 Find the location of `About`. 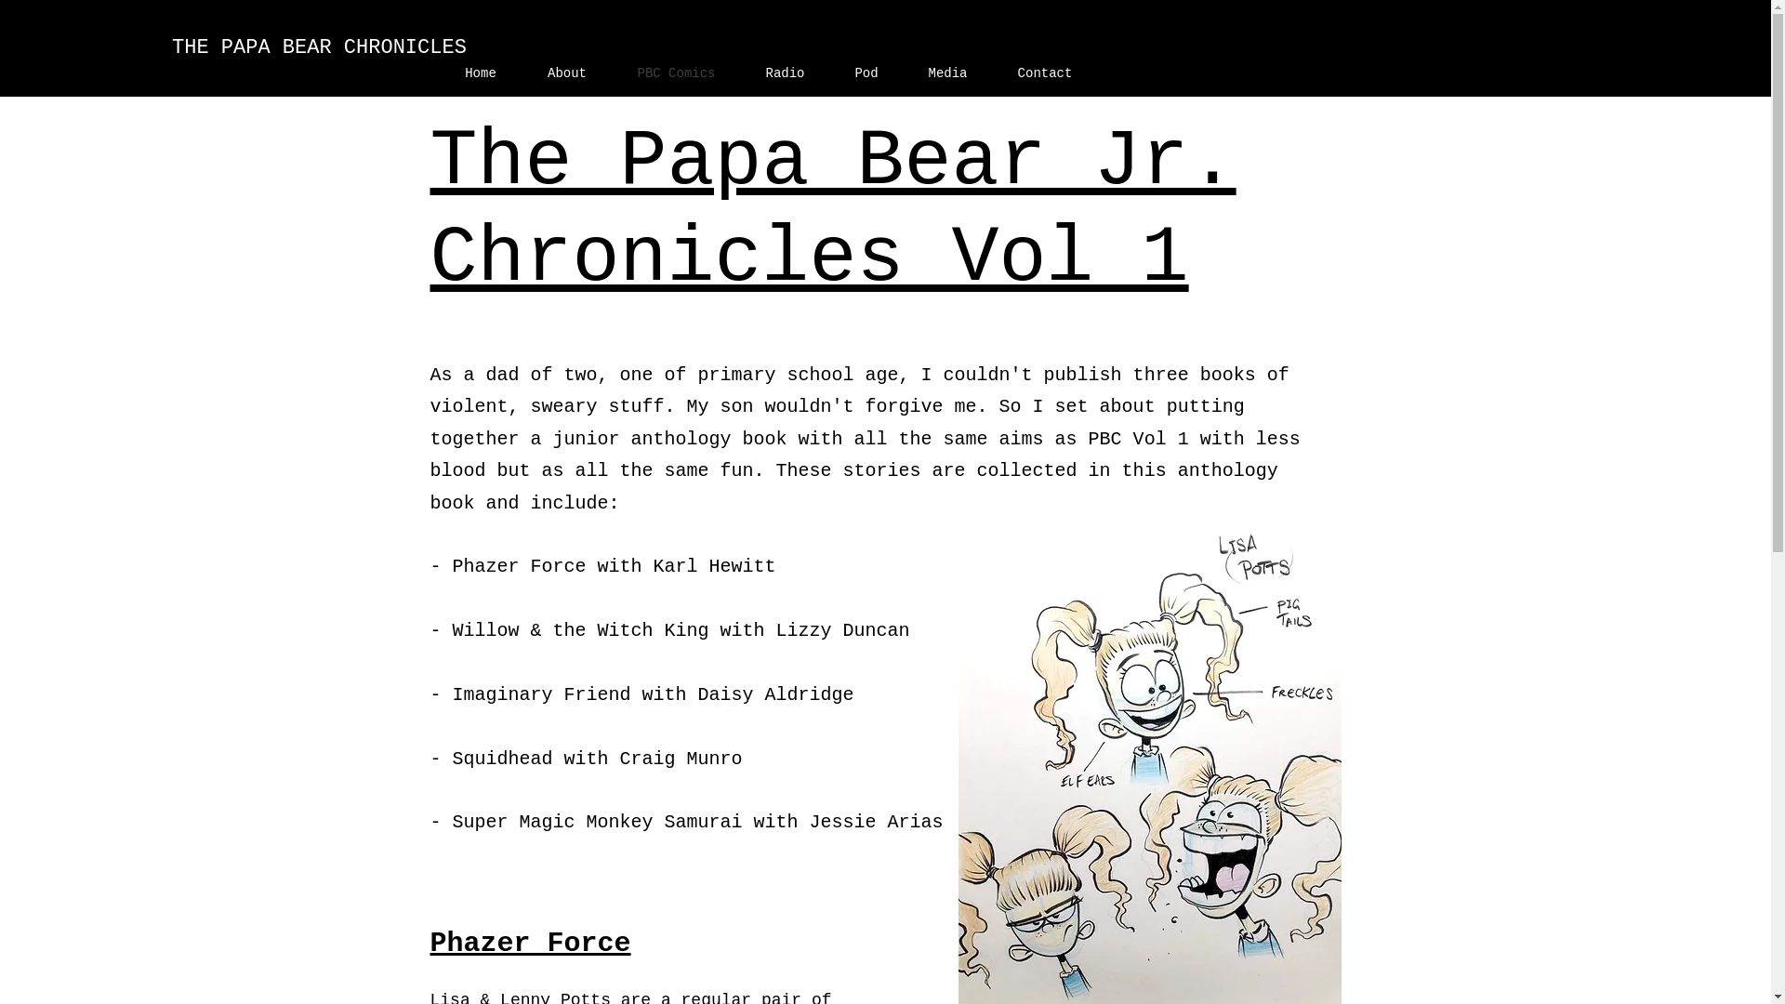

About is located at coordinates (567, 73).